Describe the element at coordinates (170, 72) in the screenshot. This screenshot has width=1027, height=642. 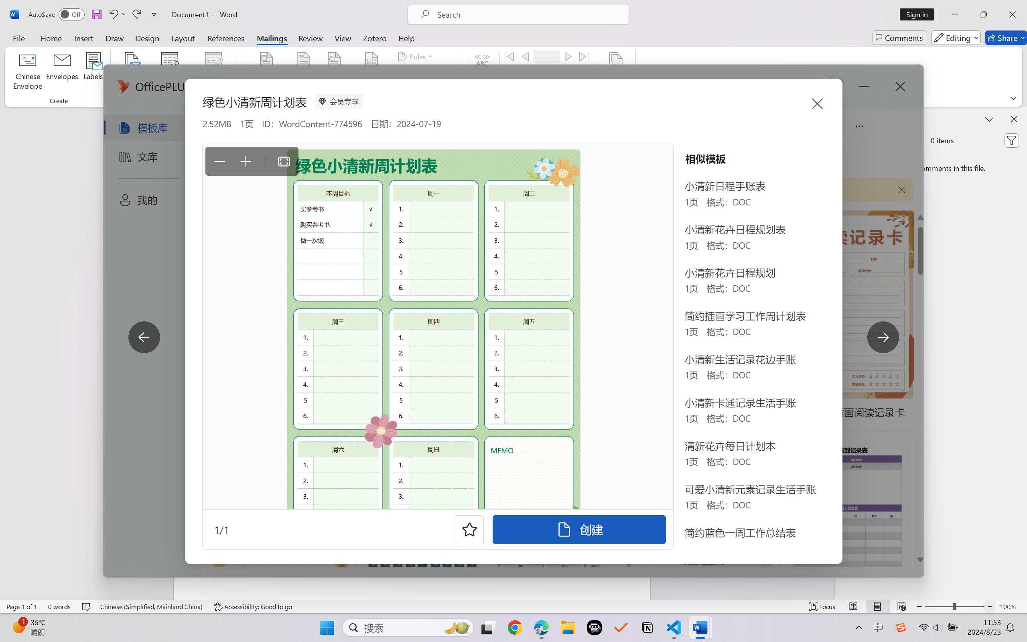
I see `Select Recipients` at that location.